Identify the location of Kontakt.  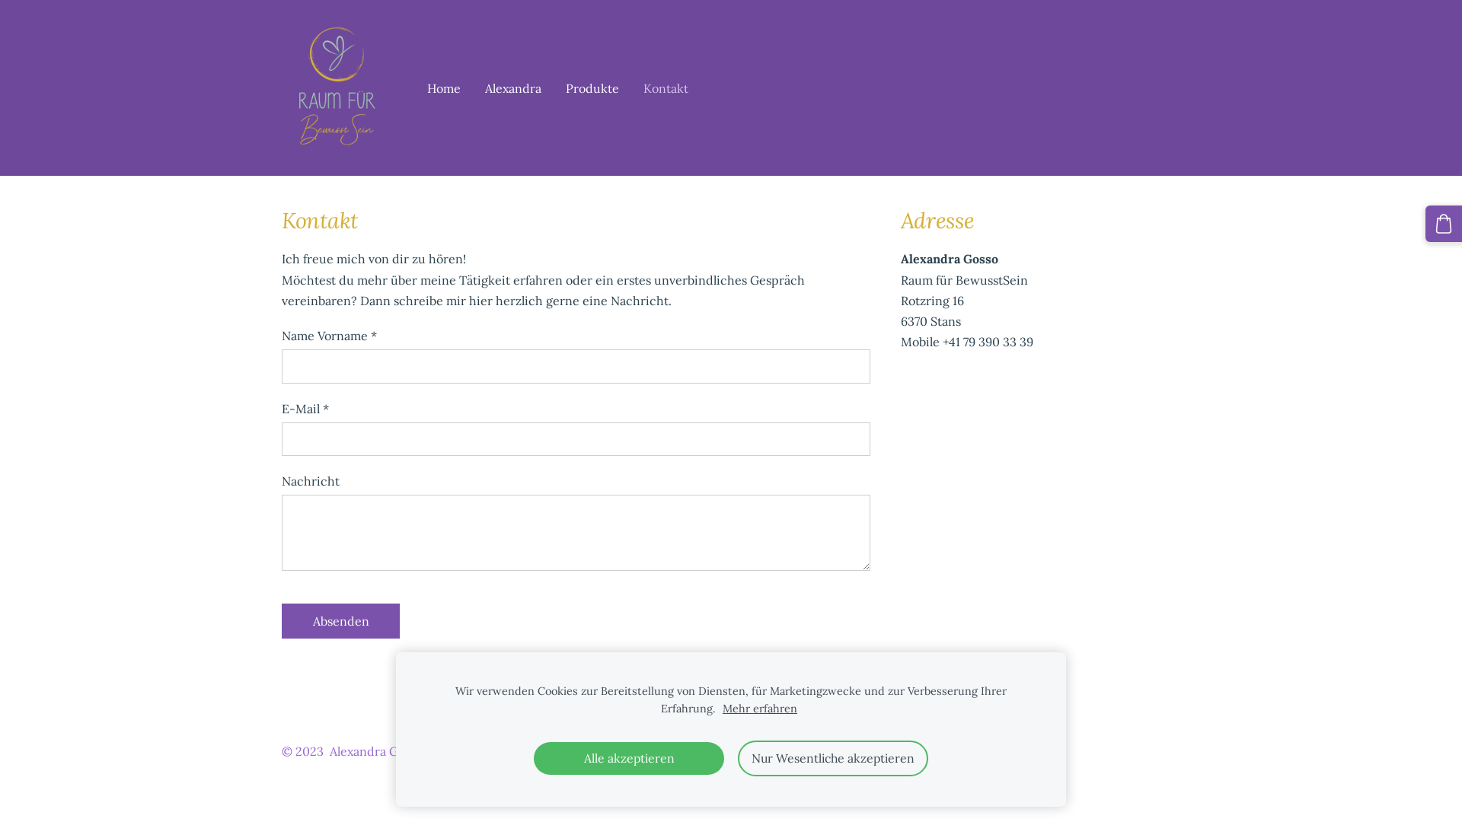
(666, 88).